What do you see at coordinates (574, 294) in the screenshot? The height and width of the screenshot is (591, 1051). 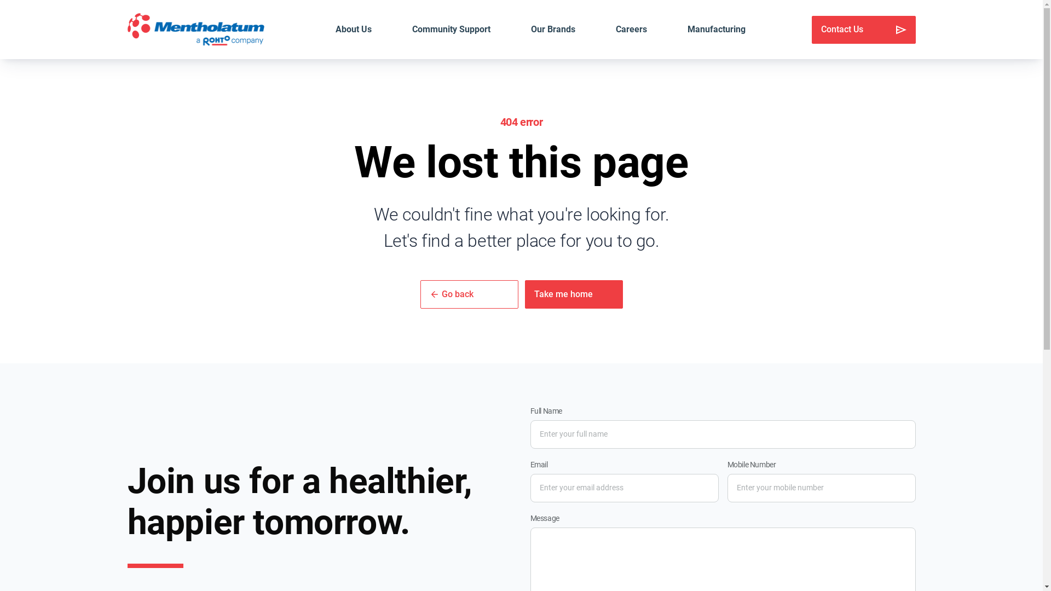 I see `Take me home` at bounding box center [574, 294].